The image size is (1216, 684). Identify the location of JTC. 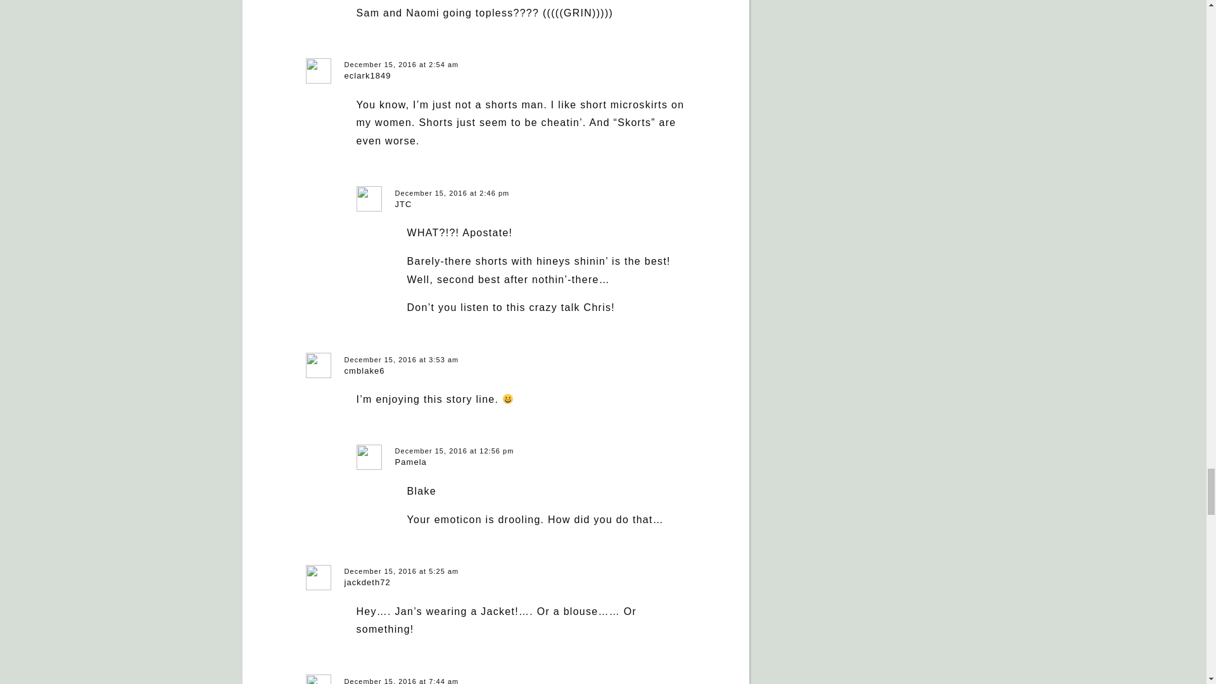
(403, 204).